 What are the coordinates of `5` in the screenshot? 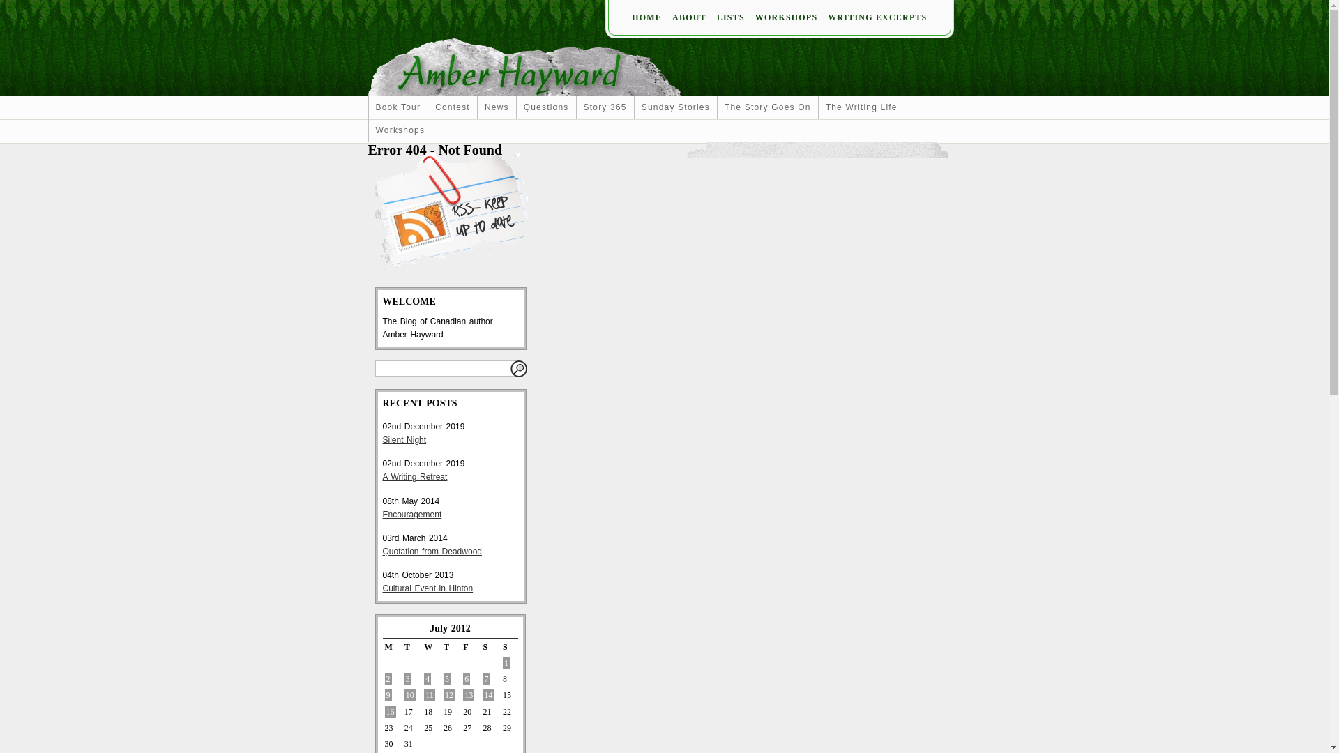 It's located at (447, 679).